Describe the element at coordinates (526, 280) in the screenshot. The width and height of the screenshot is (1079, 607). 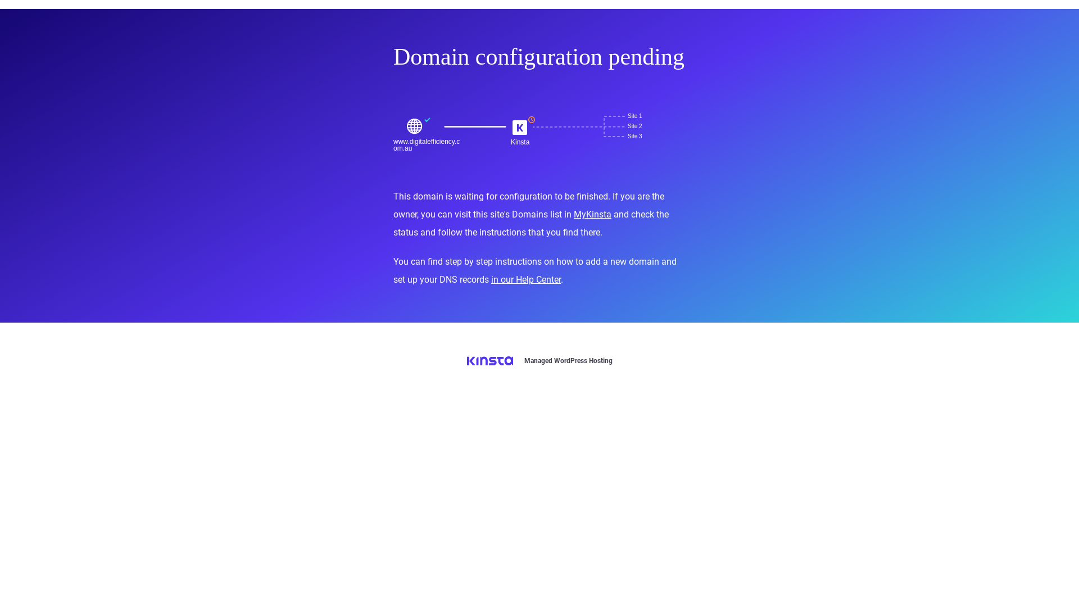
I see `in our Help Center` at that location.